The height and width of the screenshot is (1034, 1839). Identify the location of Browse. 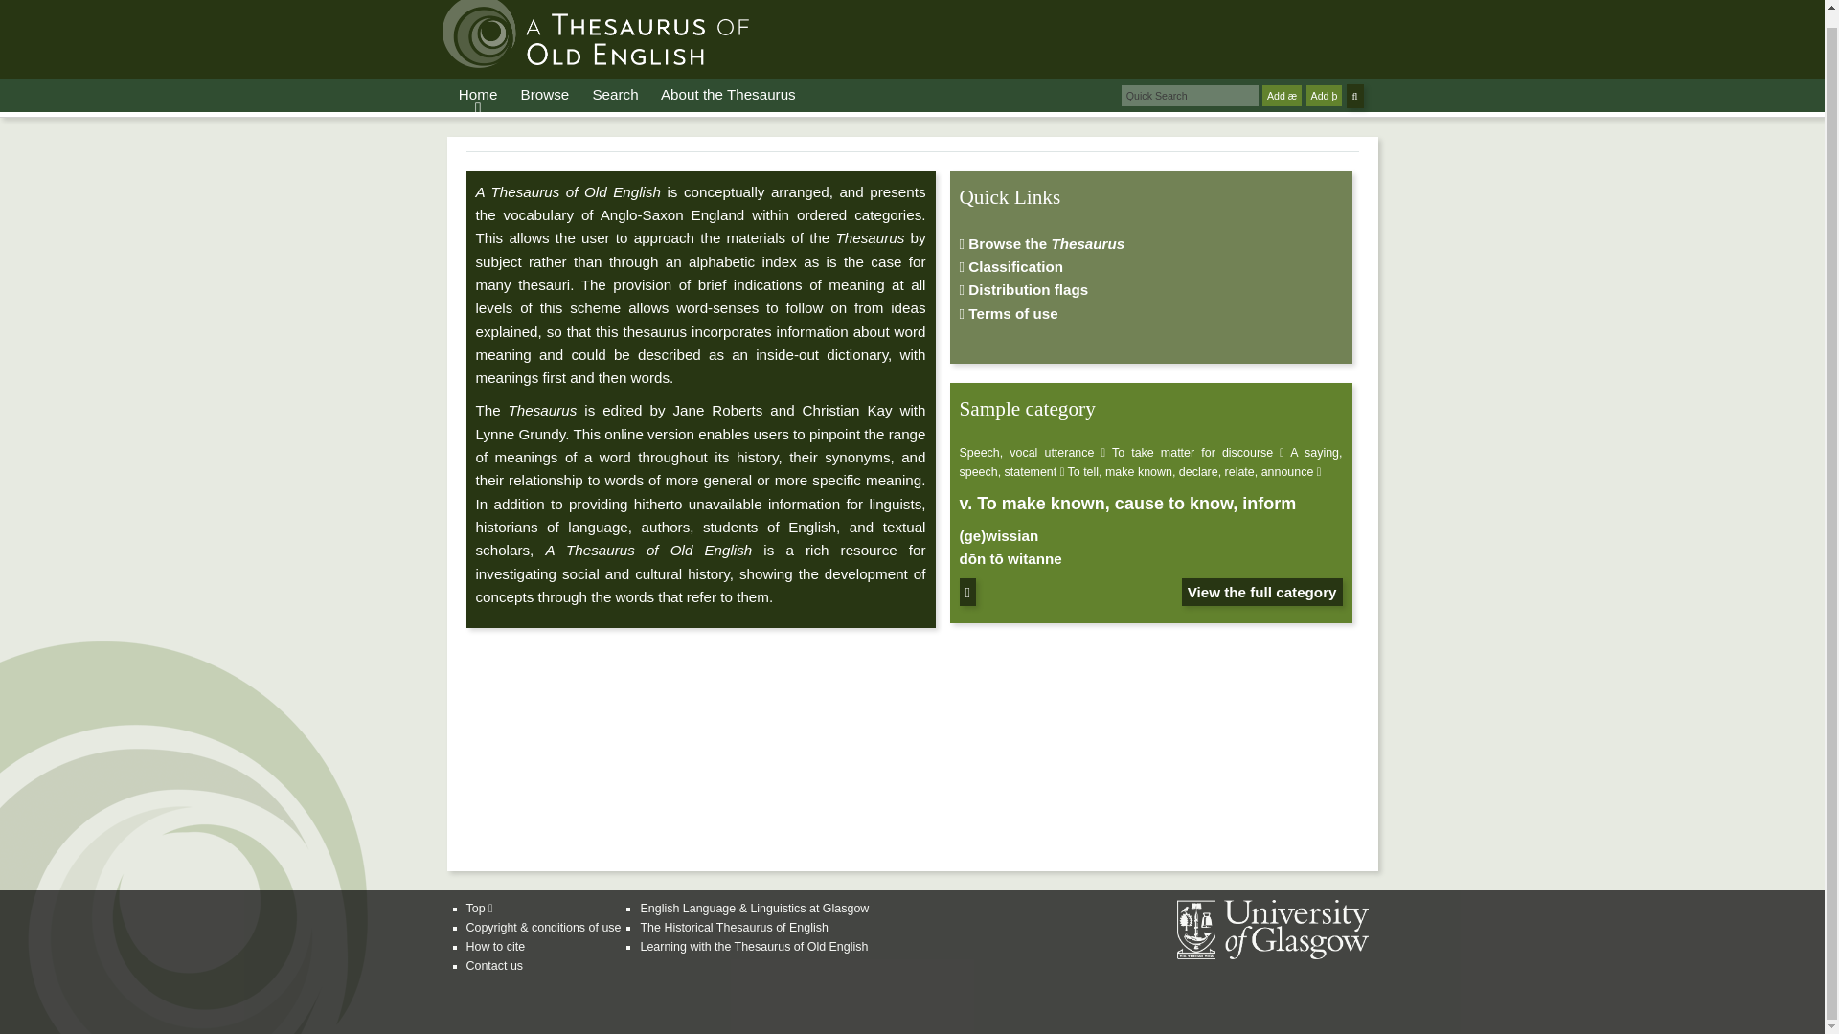
(545, 94).